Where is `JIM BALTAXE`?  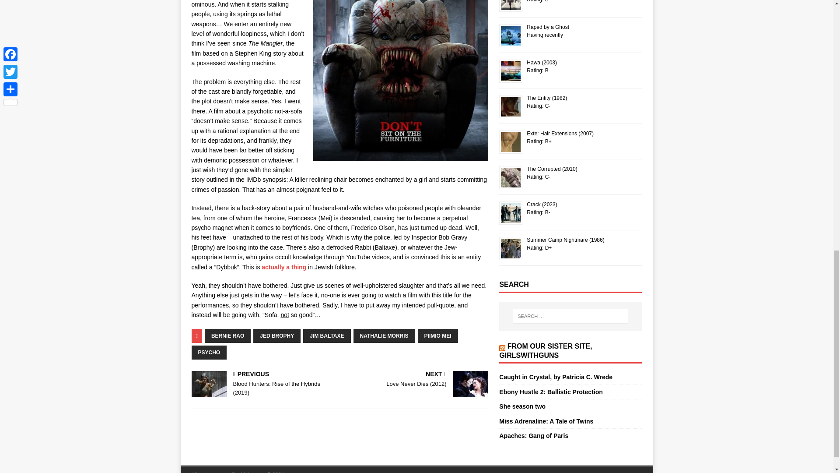
JIM BALTAXE is located at coordinates (326, 335).